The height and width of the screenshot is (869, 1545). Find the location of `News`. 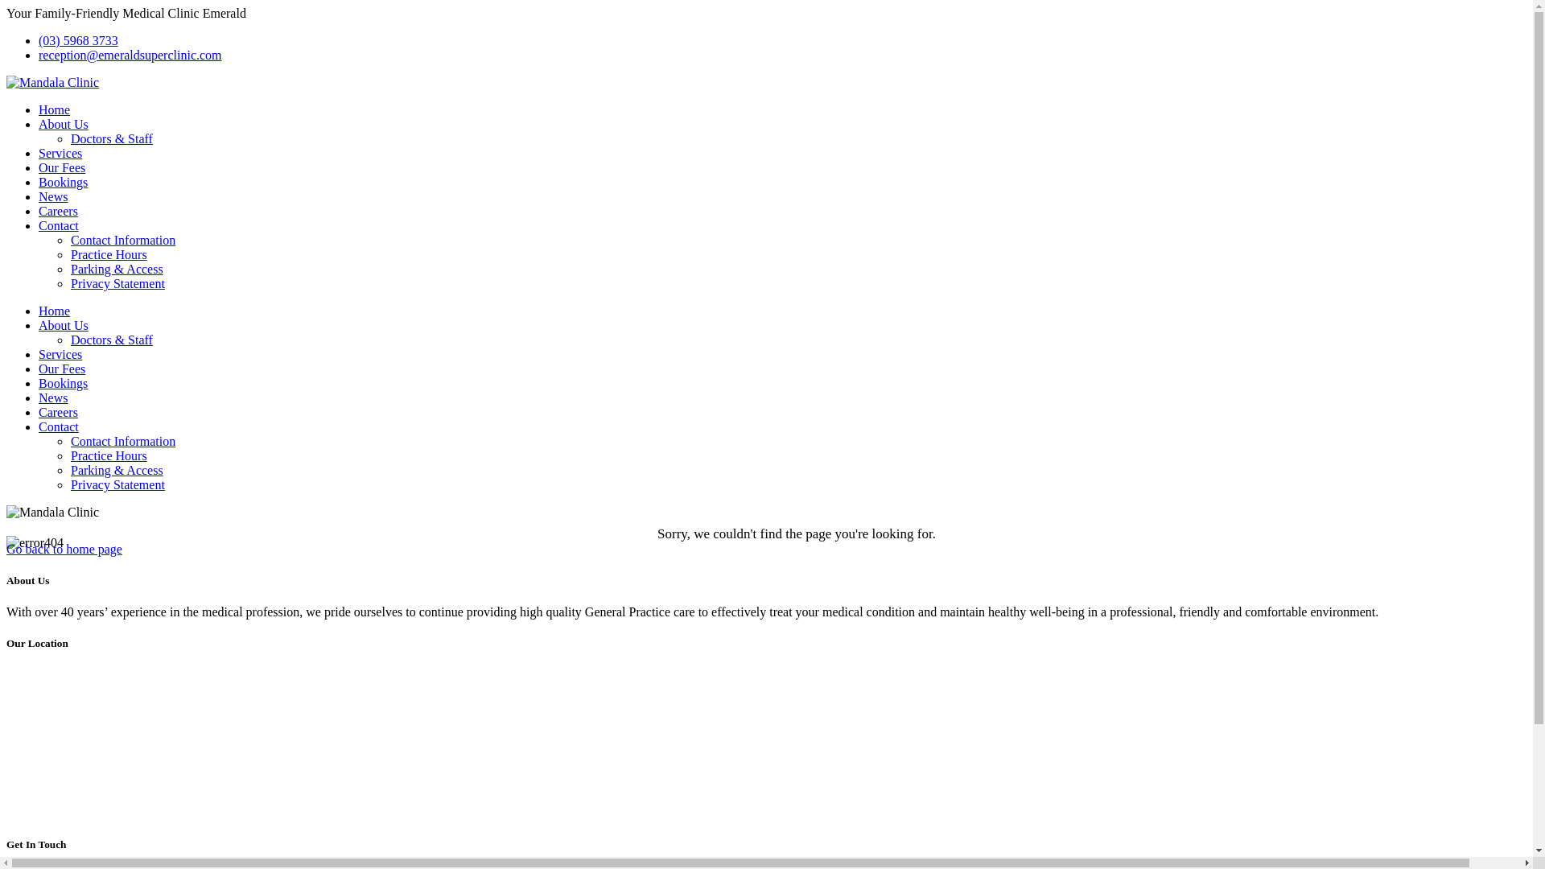

News is located at coordinates (53, 397).